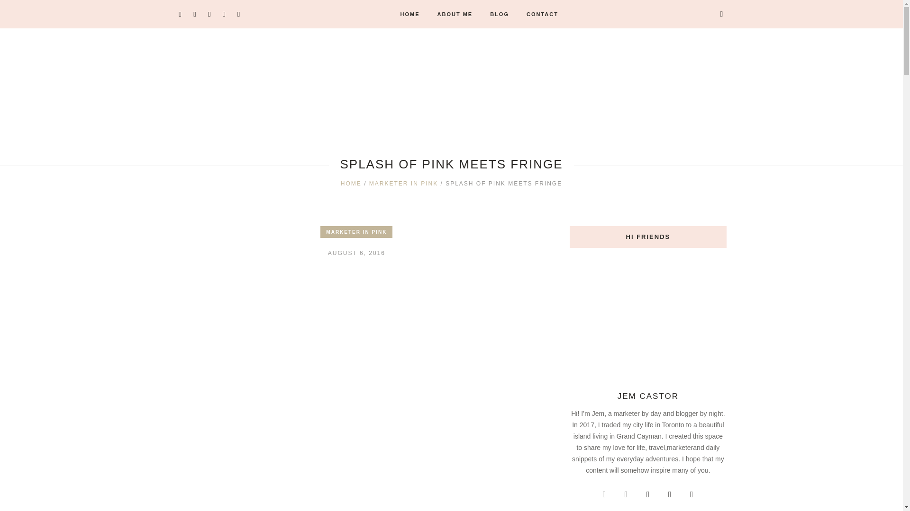  I want to click on MARKETER IN PINK, so click(356, 232).